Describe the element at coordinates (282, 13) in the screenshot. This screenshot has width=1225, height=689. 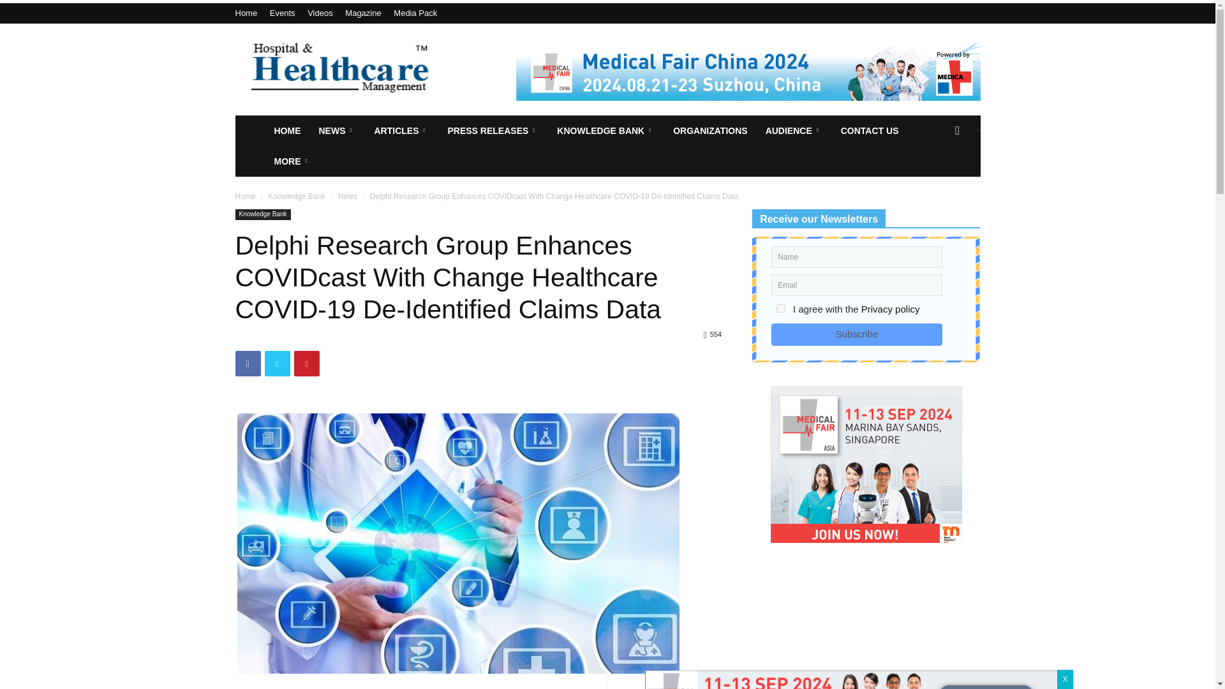
I see `Events` at that location.